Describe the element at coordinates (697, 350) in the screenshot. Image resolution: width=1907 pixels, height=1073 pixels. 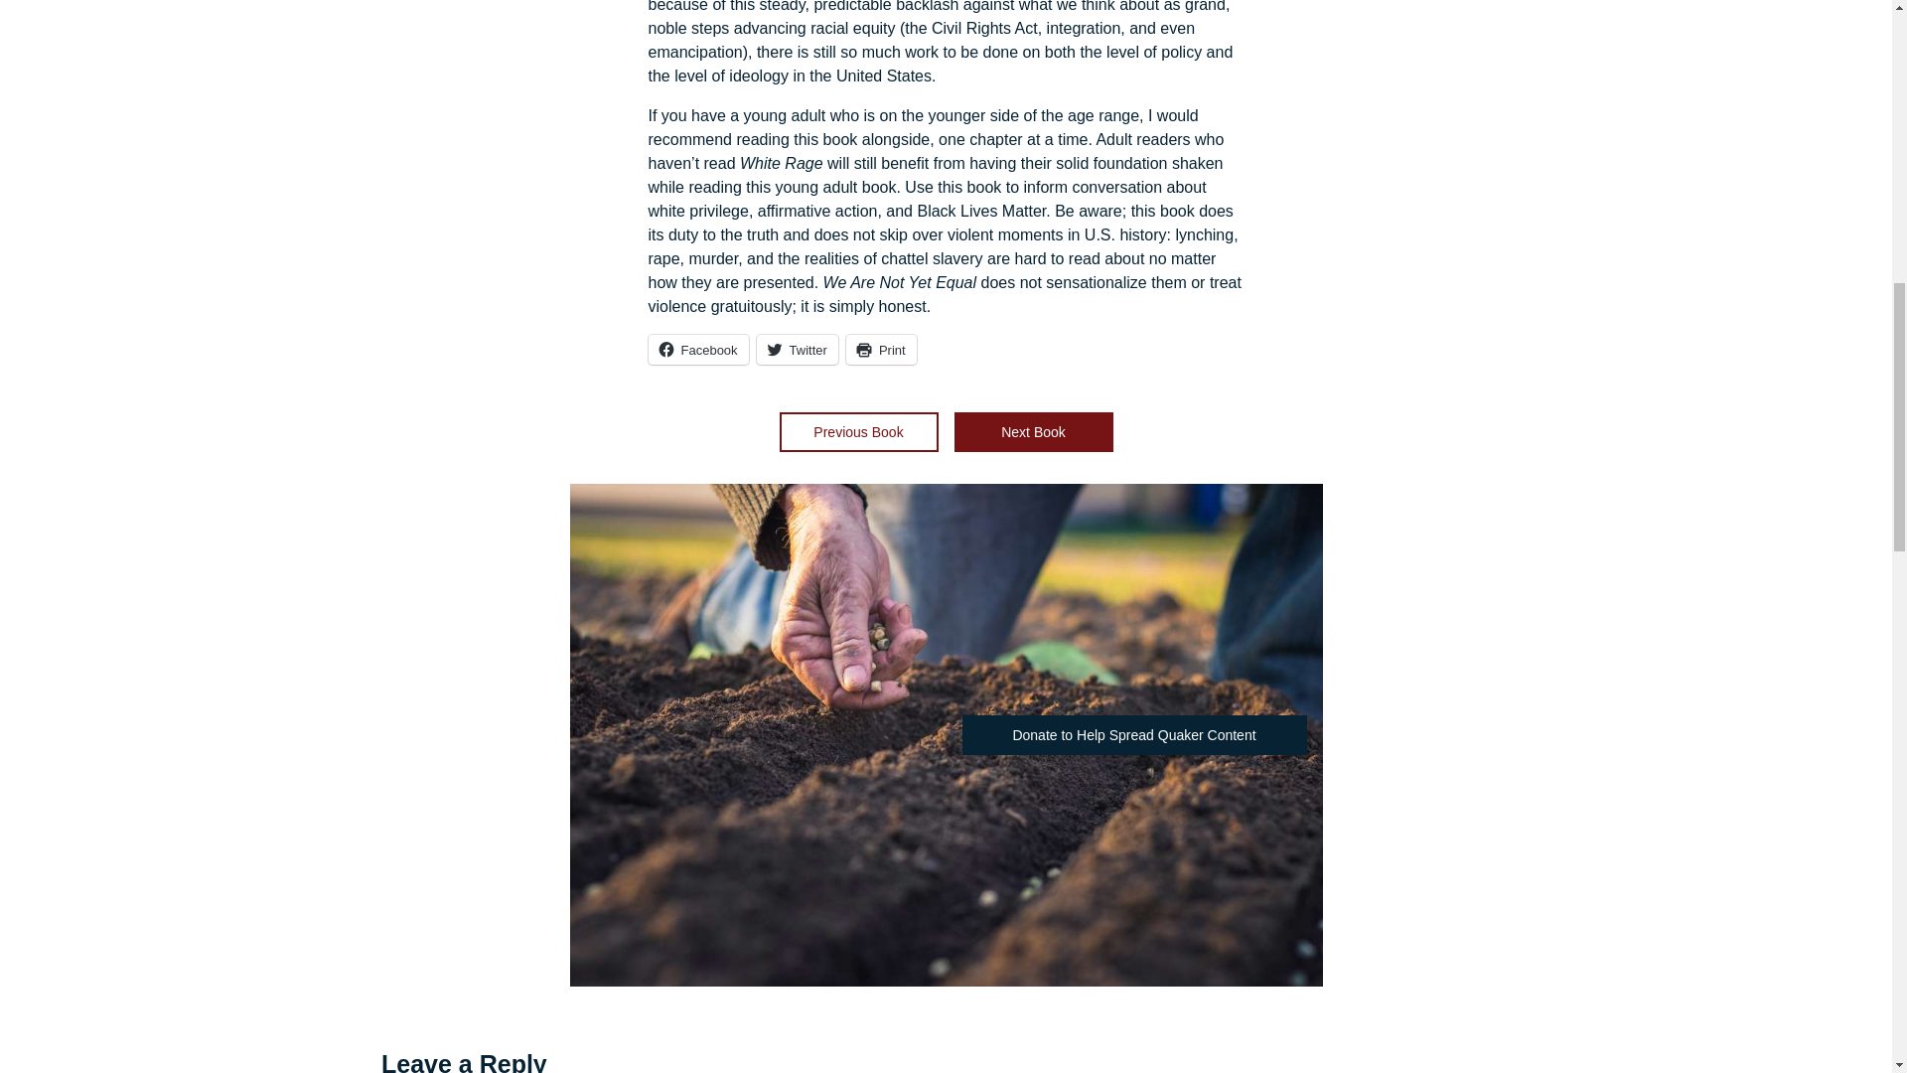
I see `Click to share on Facebook` at that location.